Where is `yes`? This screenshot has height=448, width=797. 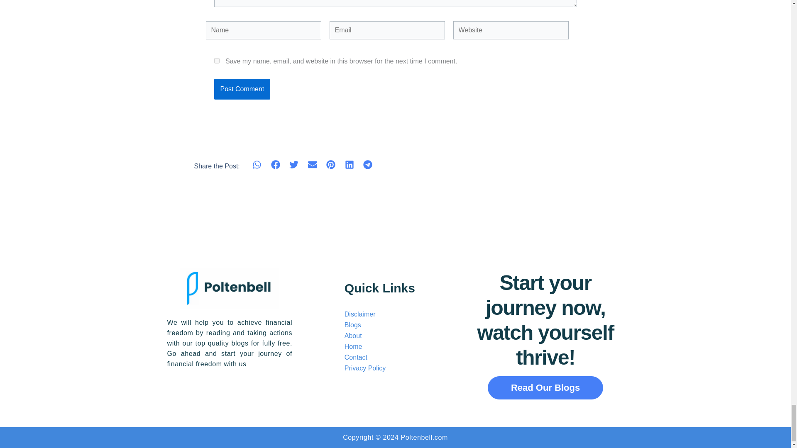 yes is located at coordinates (217, 61).